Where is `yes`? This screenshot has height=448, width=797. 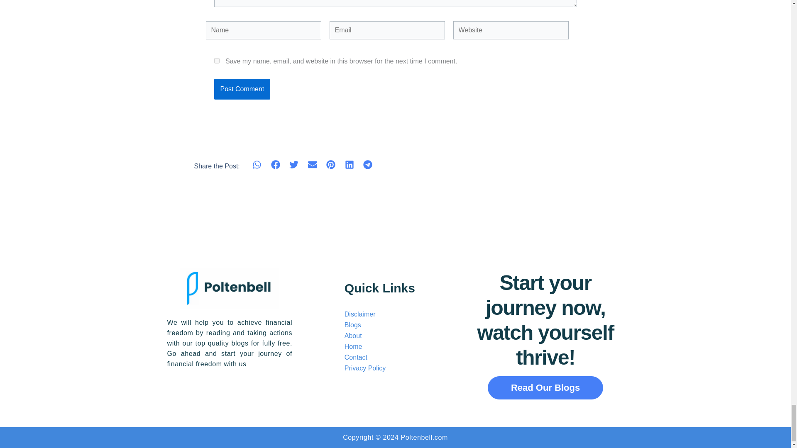 yes is located at coordinates (217, 61).